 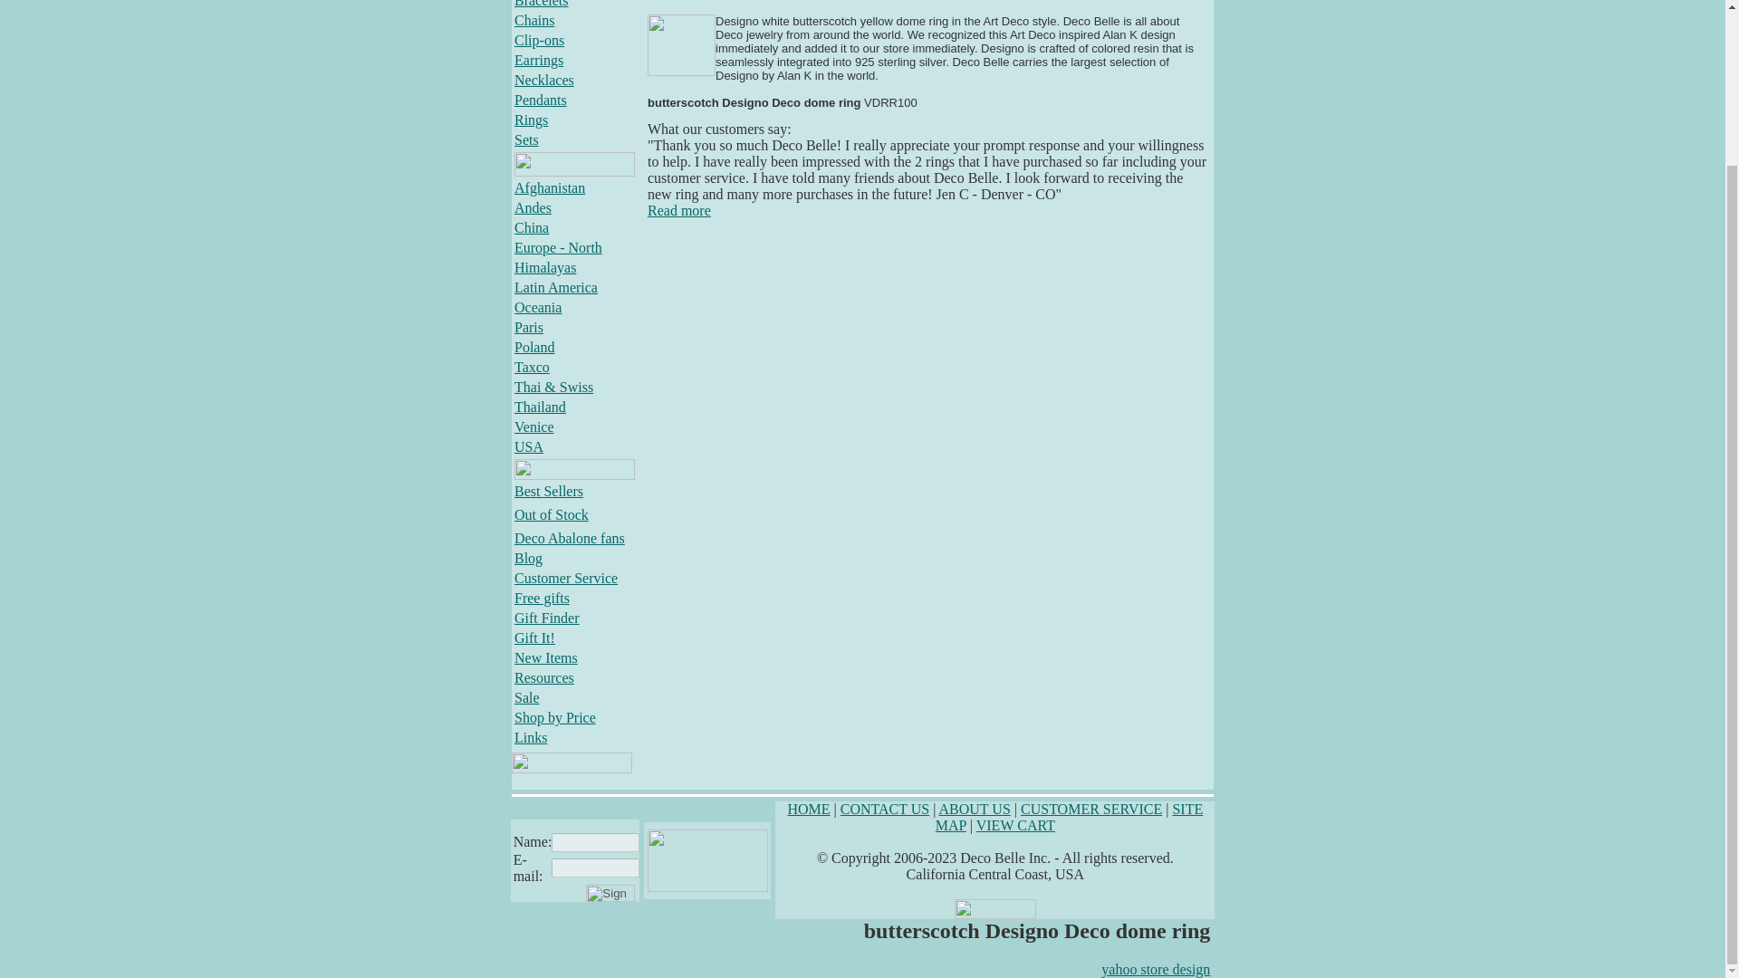 I want to click on Best Sellers, so click(x=549, y=491).